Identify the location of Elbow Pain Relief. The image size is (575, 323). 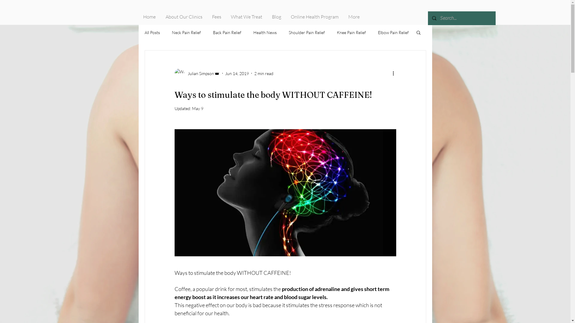
(394, 32).